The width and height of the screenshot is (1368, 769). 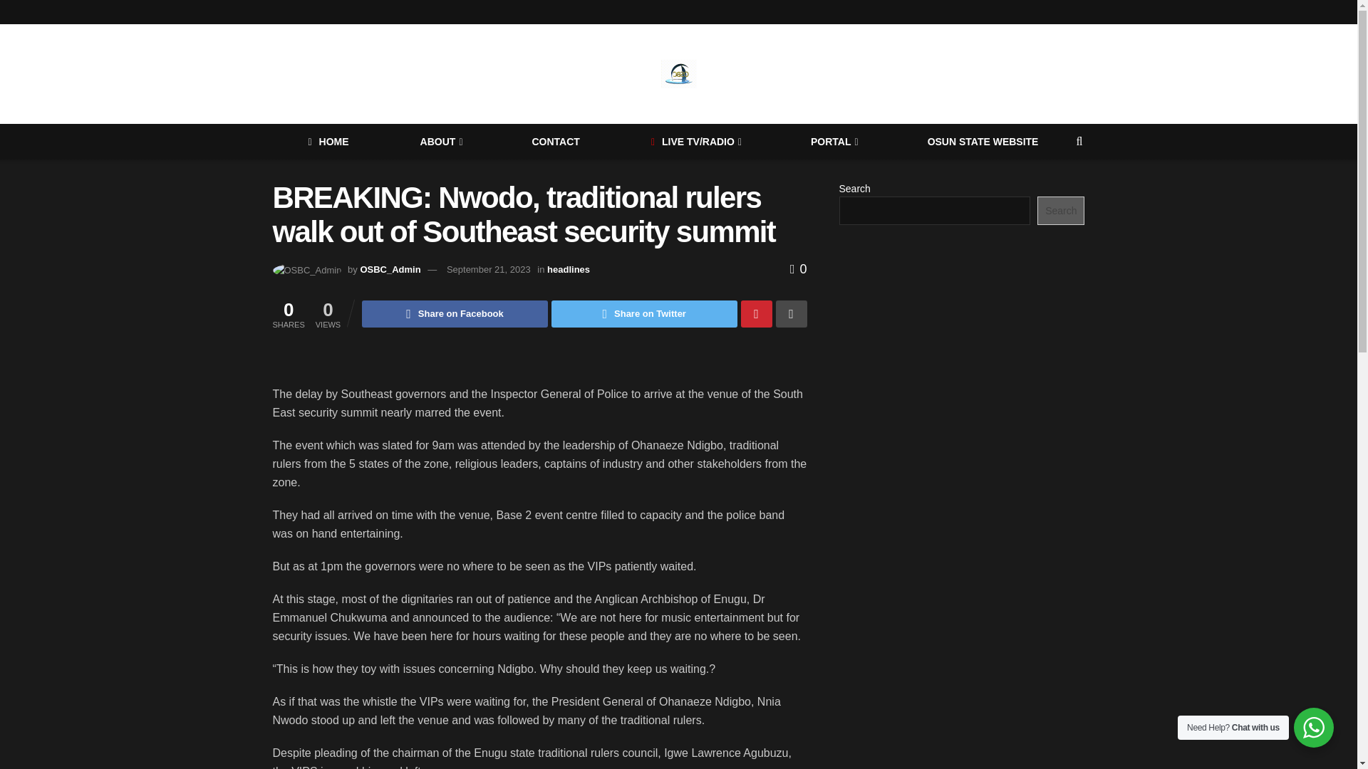 What do you see at coordinates (440, 141) in the screenshot?
I see `ABOUT` at bounding box center [440, 141].